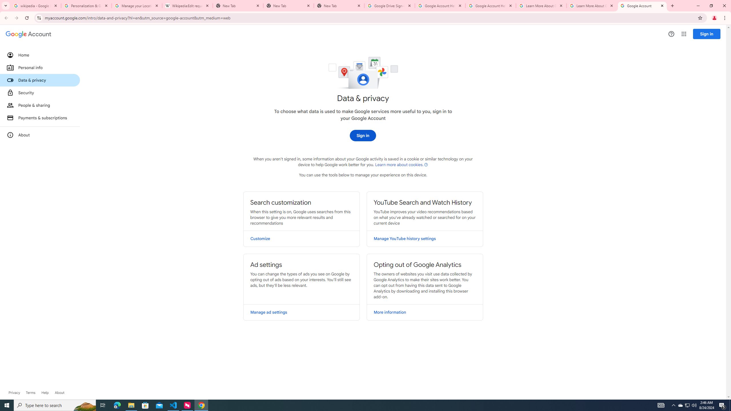 The width and height of the screenshot is (731, 411). Describe the element at coordinates (40, 135) in the screenshot. I see `More information about the Google Account` at that location.